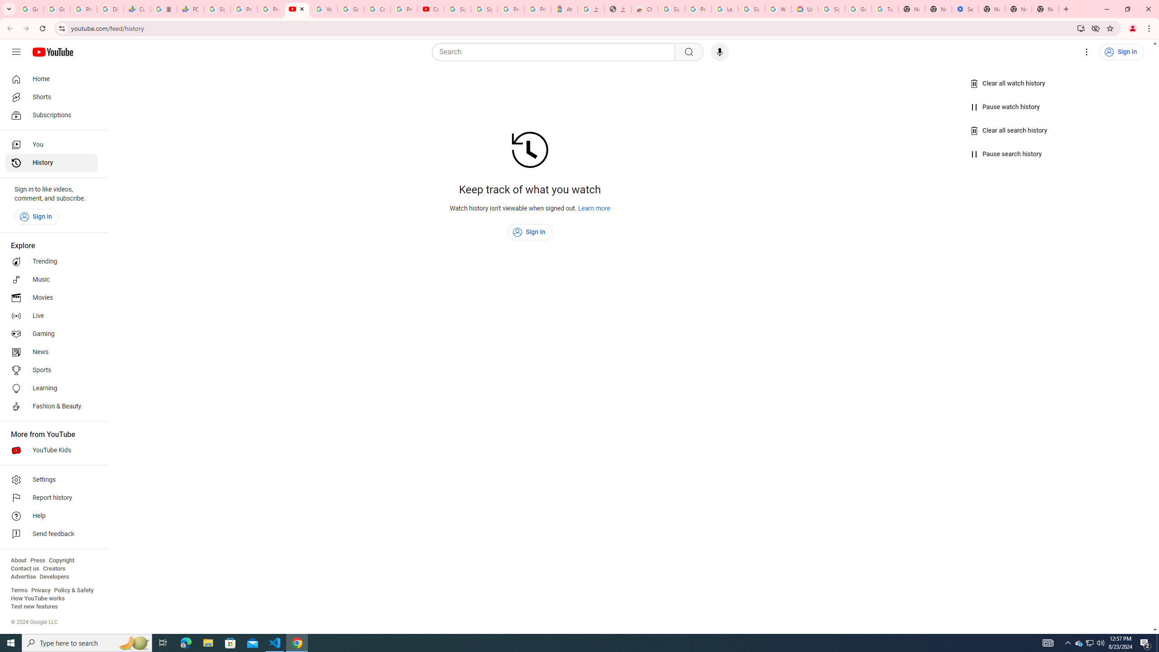  I want to click on Sign in - Google Accounts, so click(484, 9).